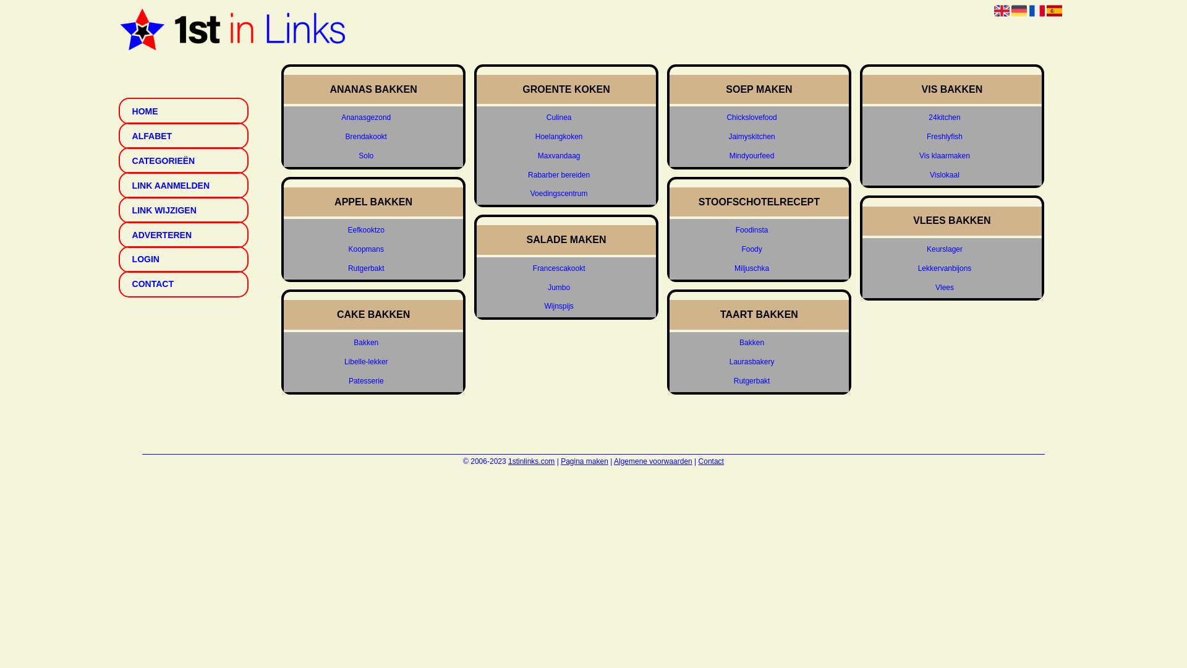  What do you see at coordinates (559, 287) in the screenshot?
I see `Jumbo` at bounding box center [559, 287].